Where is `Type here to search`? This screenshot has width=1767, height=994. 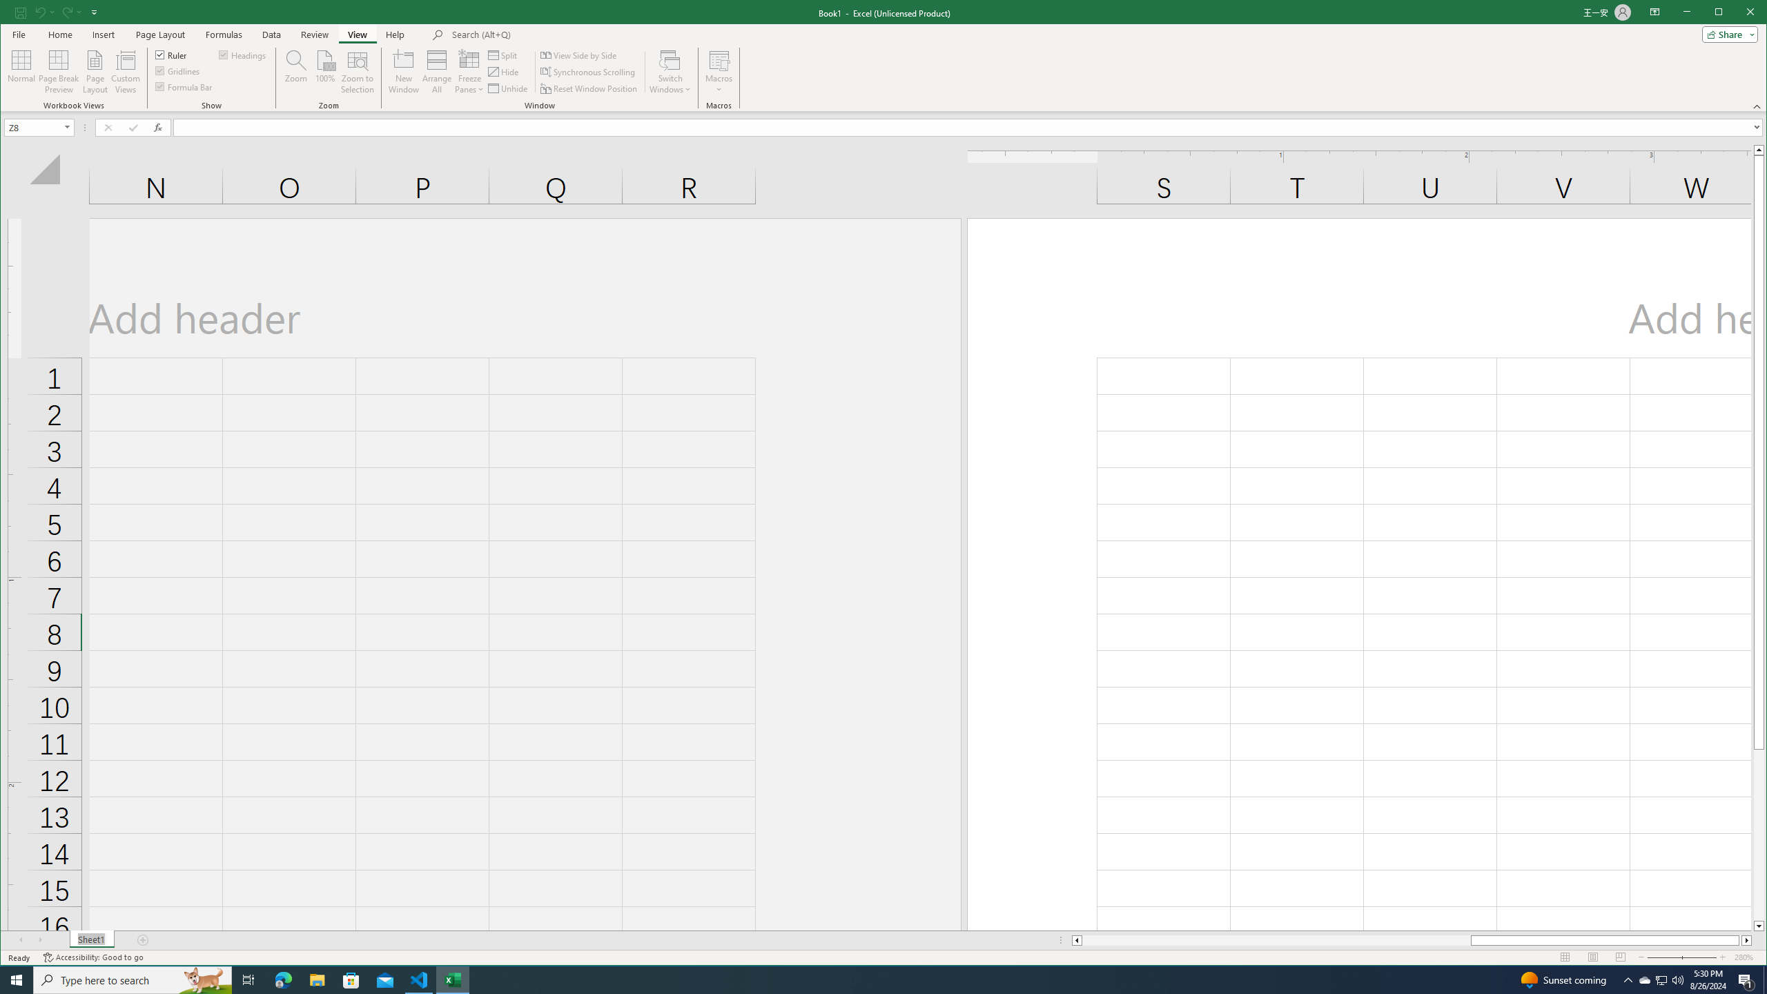 Type here to search is located at coordinates (94, 12).